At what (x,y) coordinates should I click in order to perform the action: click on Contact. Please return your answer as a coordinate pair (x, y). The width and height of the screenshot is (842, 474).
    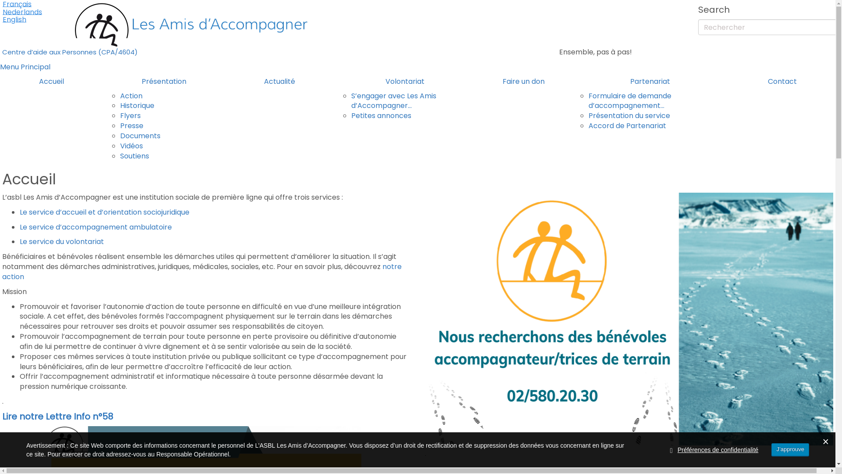
    Looking at the image, I should click on (782, 82).